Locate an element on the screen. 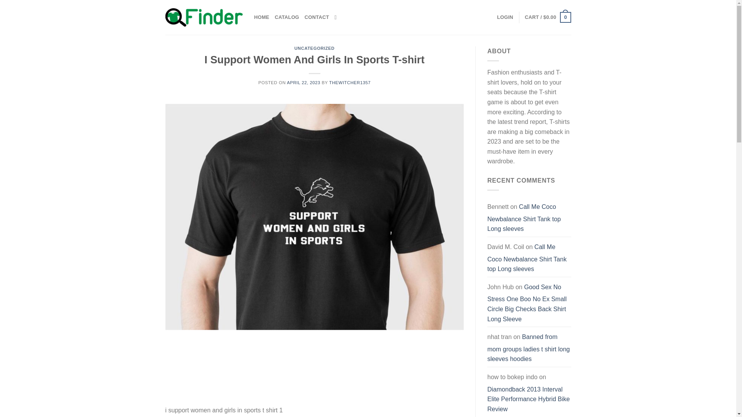  Call Me Coco Newbalance Shirt Tank top Long sleeves is located at coordinates (527, 258).